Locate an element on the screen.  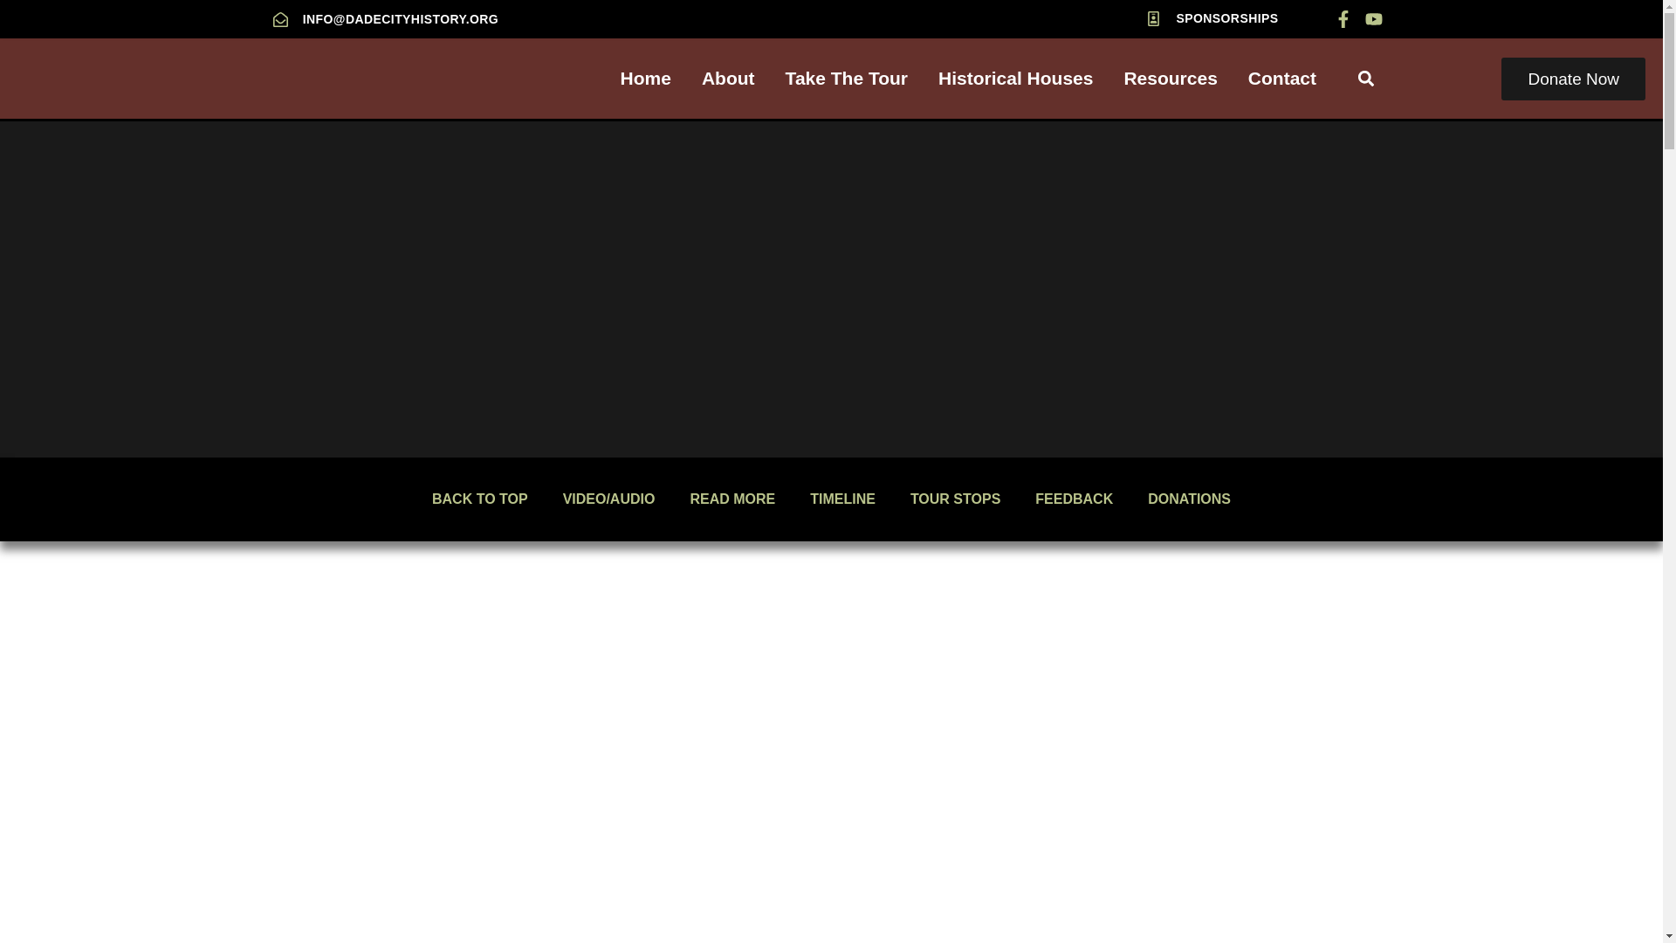
Donate Now is located at coordinates (1573, 79).